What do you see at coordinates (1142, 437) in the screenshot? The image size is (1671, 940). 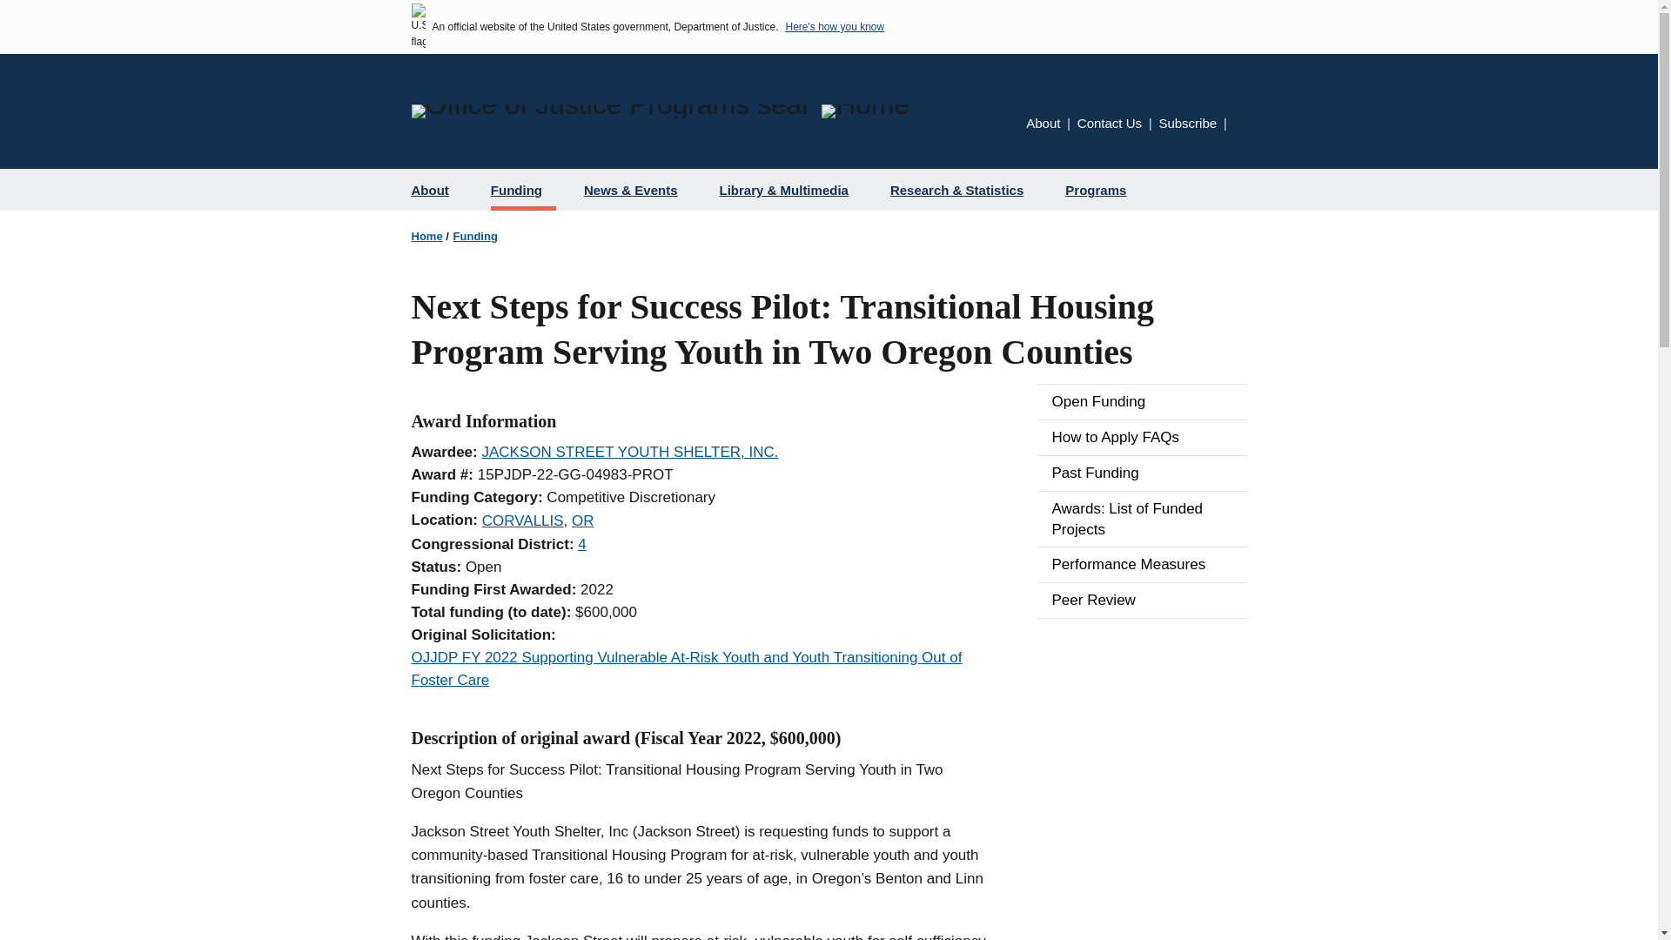 I see `How to Apply FAQs` at bounding box center [1142, 437].